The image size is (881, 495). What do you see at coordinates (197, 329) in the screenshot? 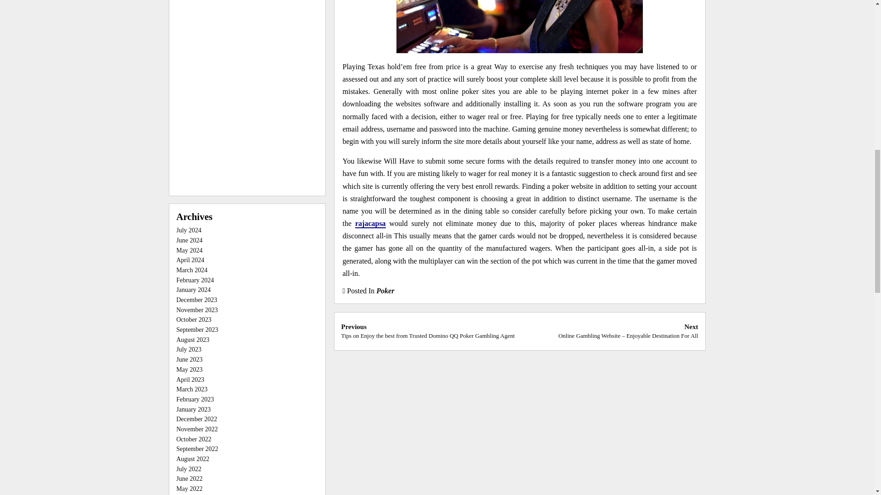
I see `September 2023` at bounding box center [197, 329].